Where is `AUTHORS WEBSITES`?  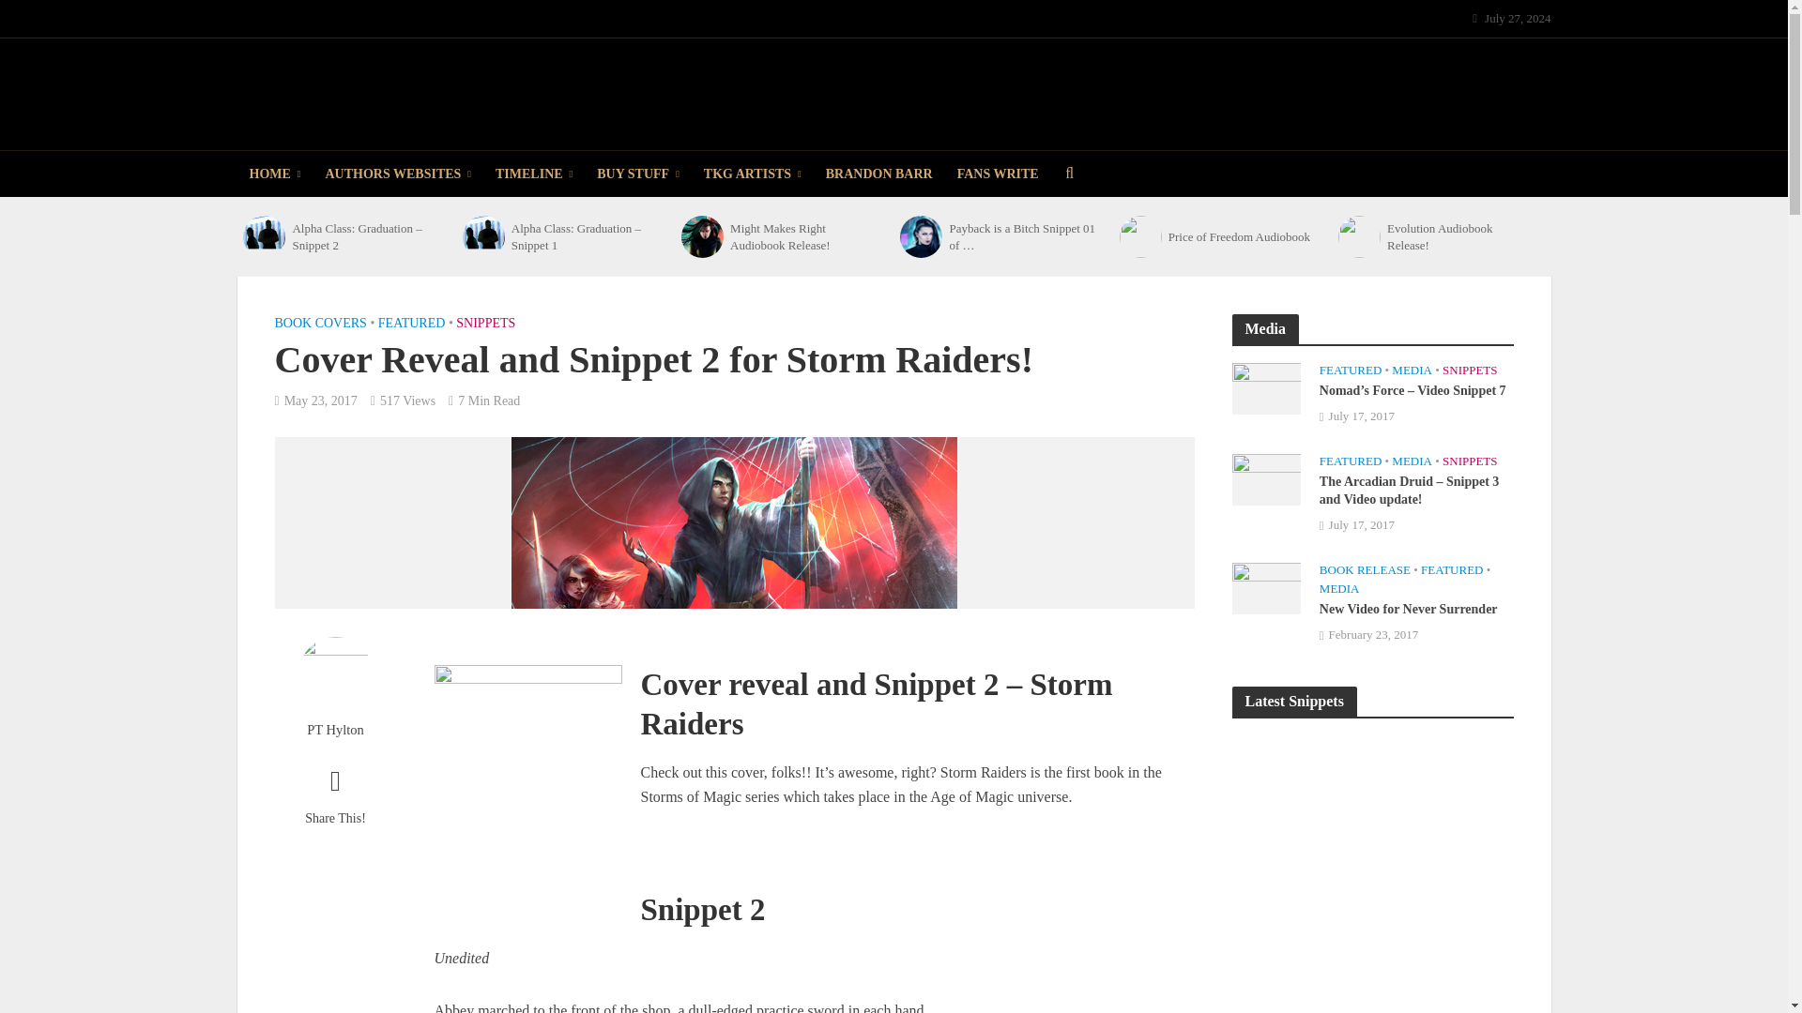 AUTHORS WEBSITES is located at coordinates (399, 174).